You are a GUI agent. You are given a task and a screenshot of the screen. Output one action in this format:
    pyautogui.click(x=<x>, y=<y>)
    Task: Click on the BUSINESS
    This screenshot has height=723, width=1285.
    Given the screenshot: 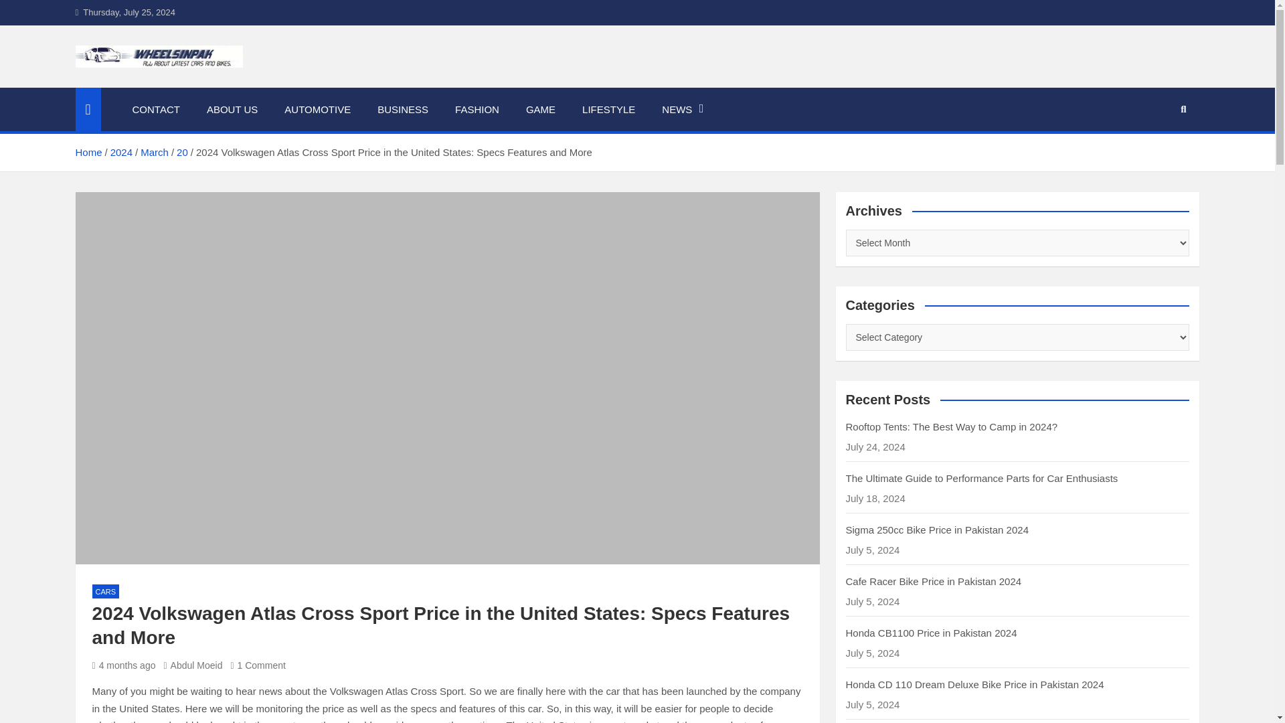 What is the action you would take?
    pyautogui.click(x=403, y=109)
    